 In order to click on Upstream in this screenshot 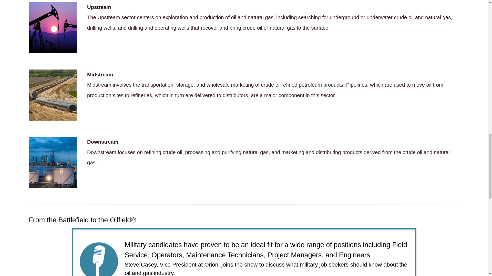, I will do `click(53, 28)`.